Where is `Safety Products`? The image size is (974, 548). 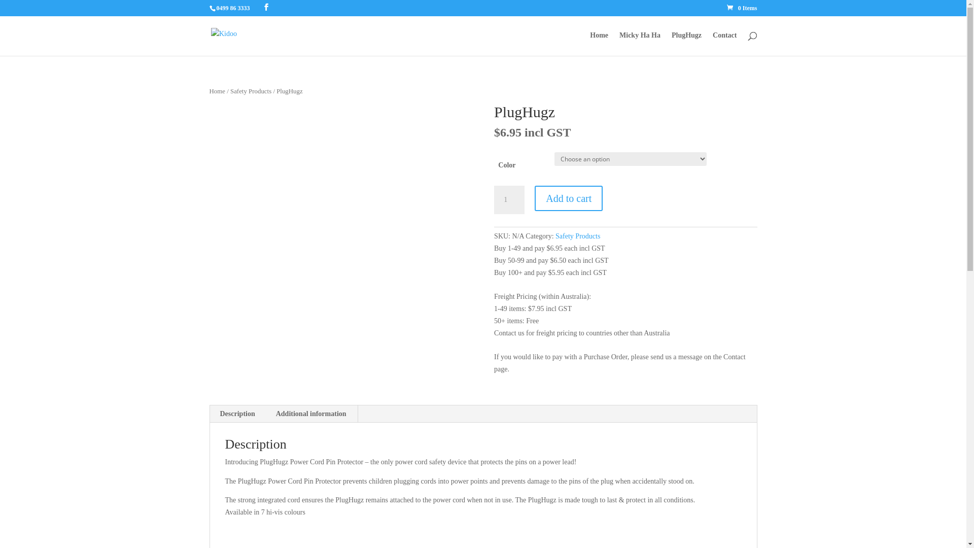
Safety Products is located at coordinates (578, 236).